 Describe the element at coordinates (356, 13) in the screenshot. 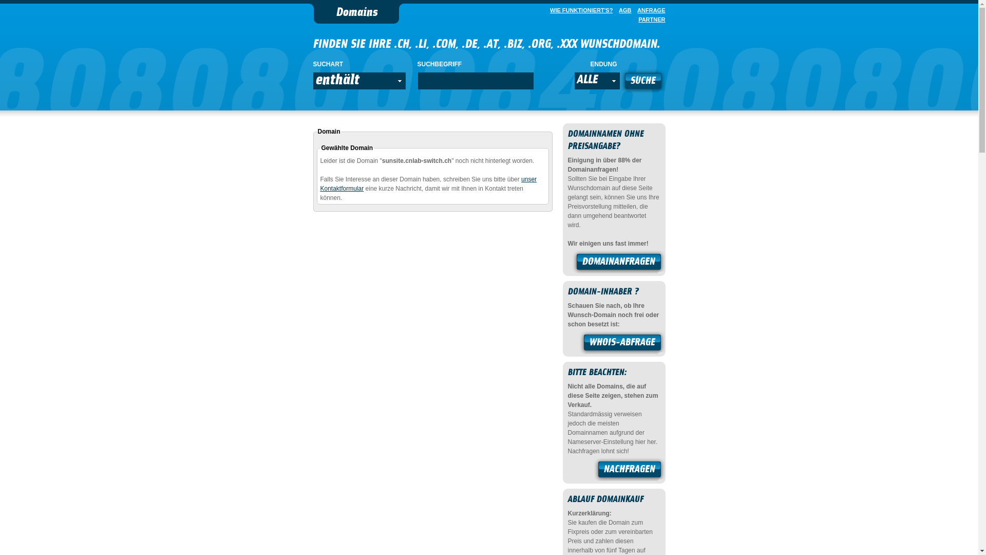

I see `Domains` at that location.